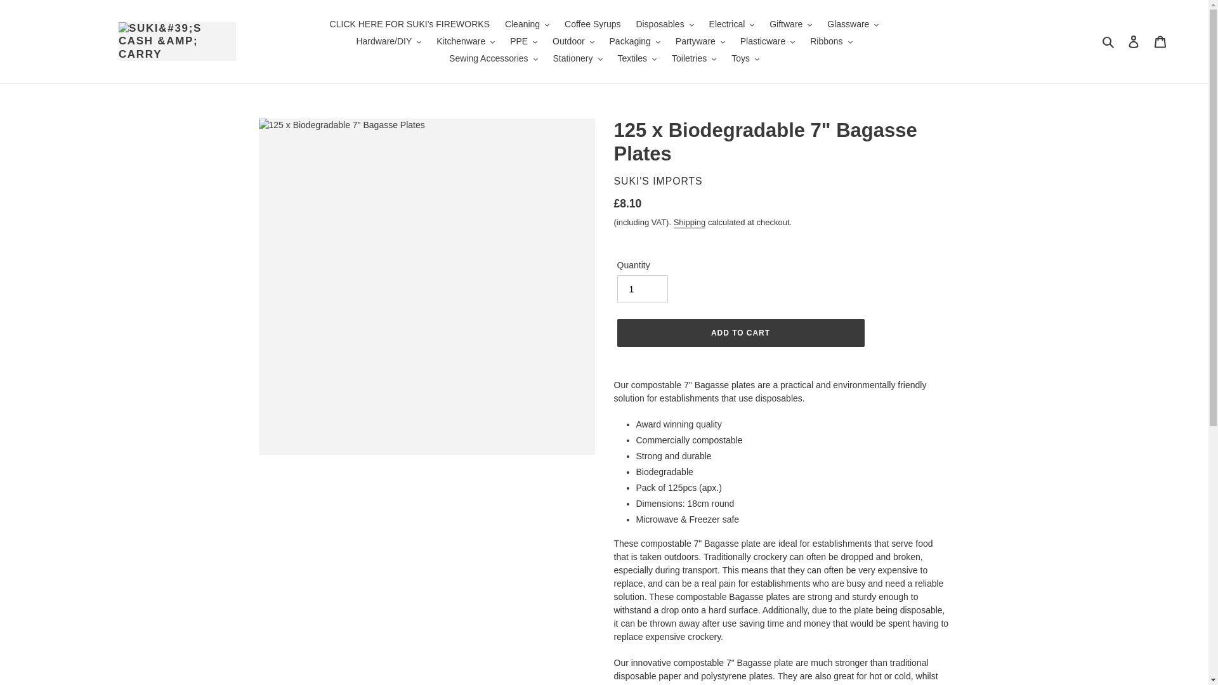  What do you see at coordinates (664, 24) in the screenshot?
I see `Disposables` at bounding box center [664, 24].